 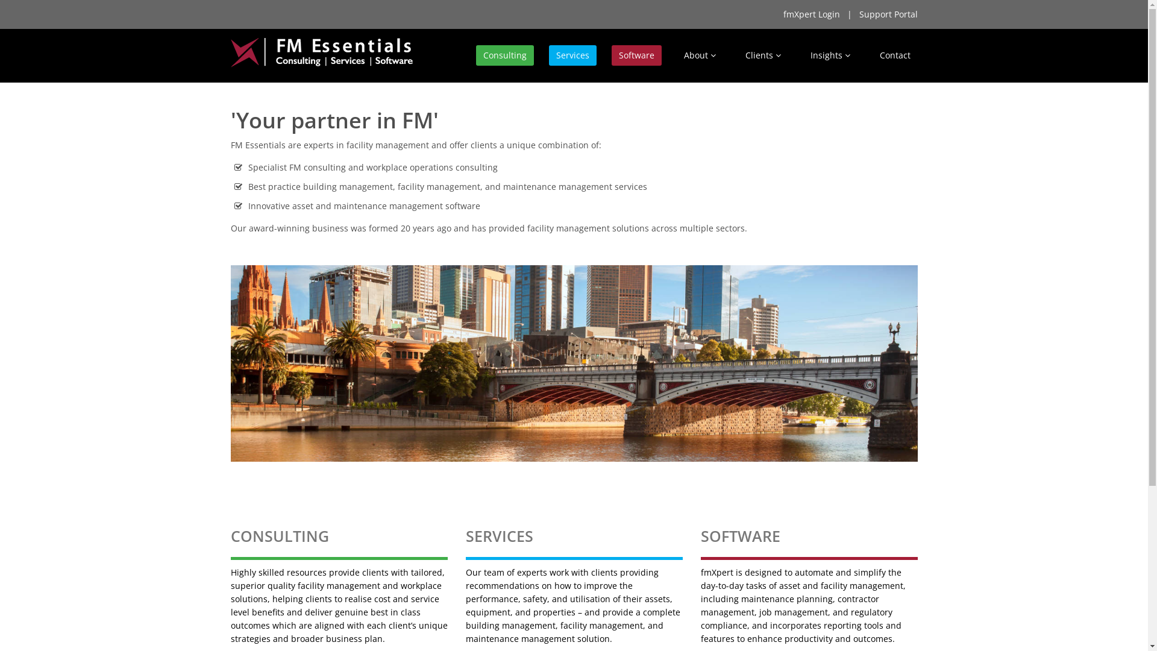 What do you see at coordinates (699, 55) in the screenshot?
I see `About` at bounding box center [699, 55].